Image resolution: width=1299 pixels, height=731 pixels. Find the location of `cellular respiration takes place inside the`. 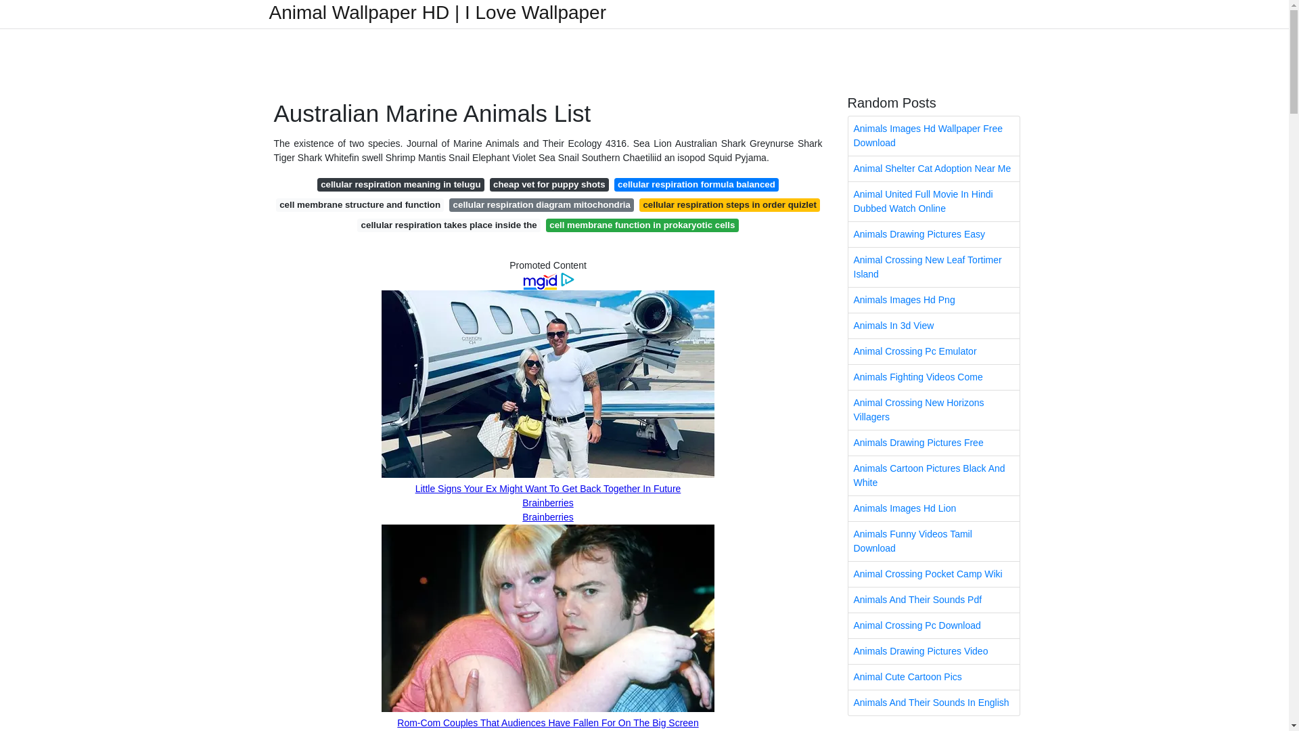

cellular respiration takes place inside the is located at coordinates (449, 225).